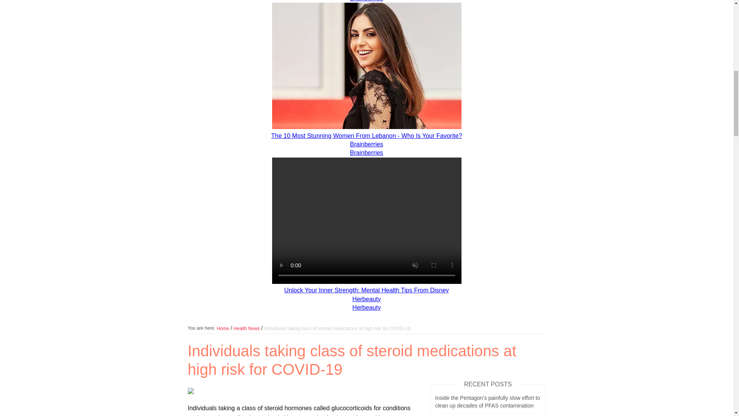 The width and height of the screenshot is (739, 416). What do you see at coordinates (246, 328) in the screenshot?
I see `Health News` at bounding box center [246, 328].